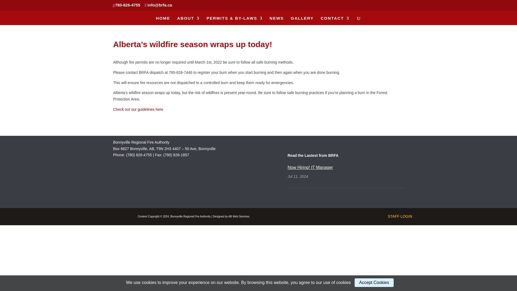 Image resolution: width=517 pixels, height=291 pixels. Describe the element at coordinates (163, 20) in the screenshot. I see `HOME` at that location.